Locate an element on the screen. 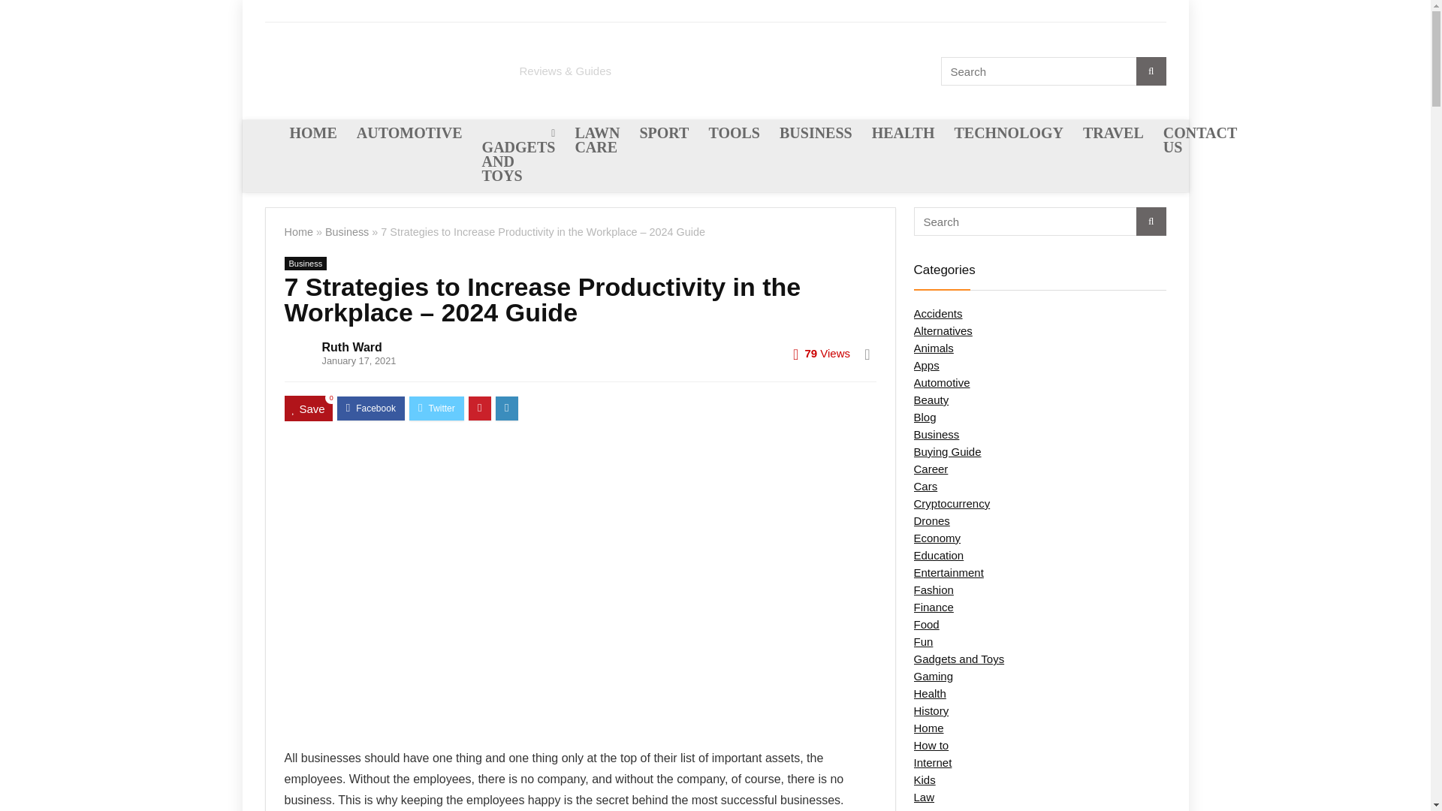  SPORT is located at coordinates (663, 134).